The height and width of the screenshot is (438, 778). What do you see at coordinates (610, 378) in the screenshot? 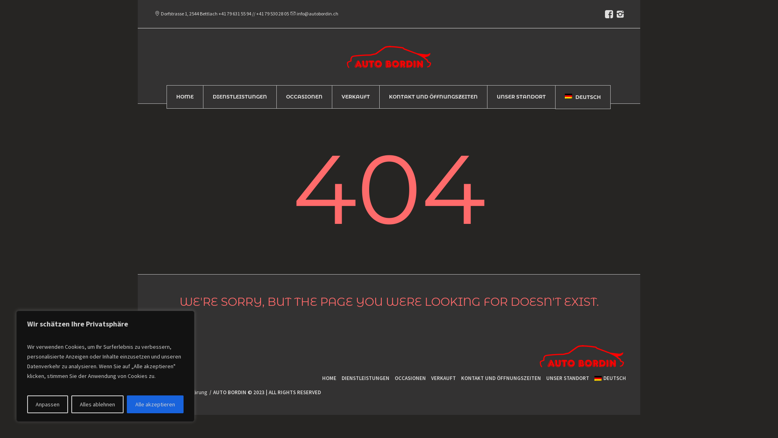
I see `DEUTSCH` at bounding box center [610, 378].